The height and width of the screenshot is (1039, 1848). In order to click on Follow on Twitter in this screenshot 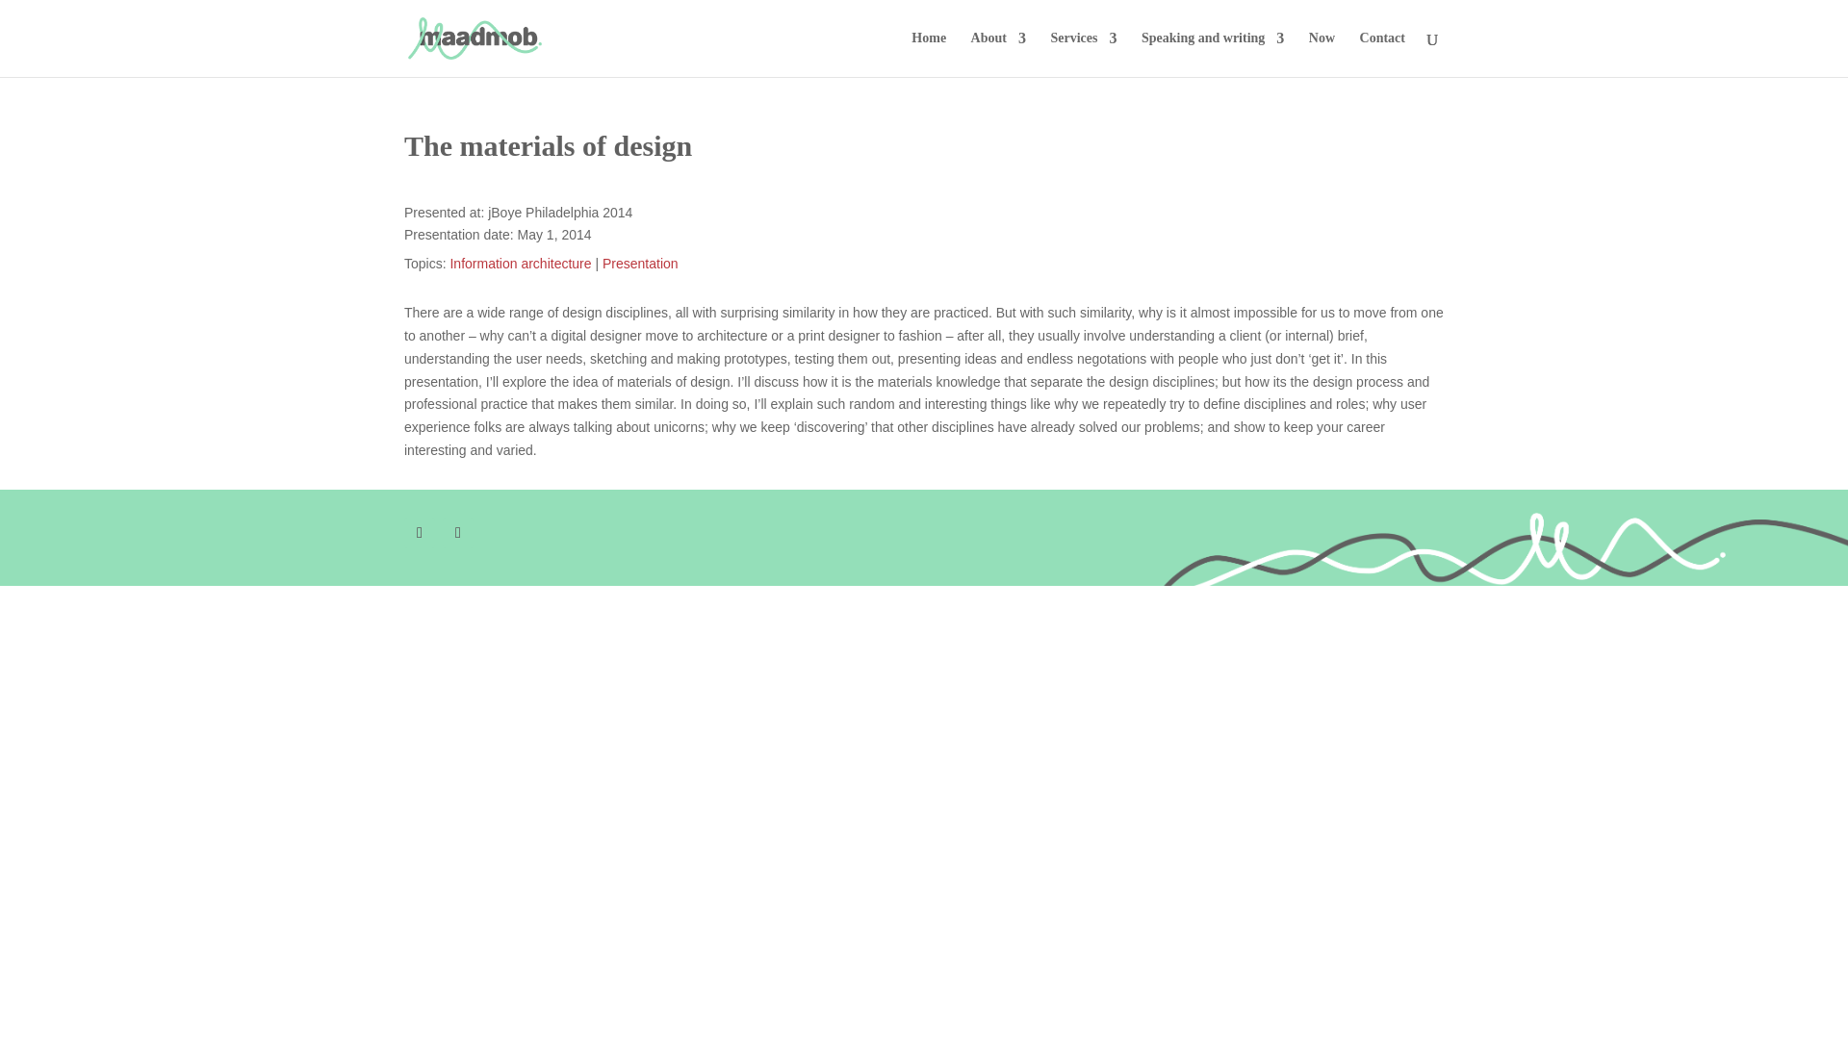, I will do `click(420, 533)`.